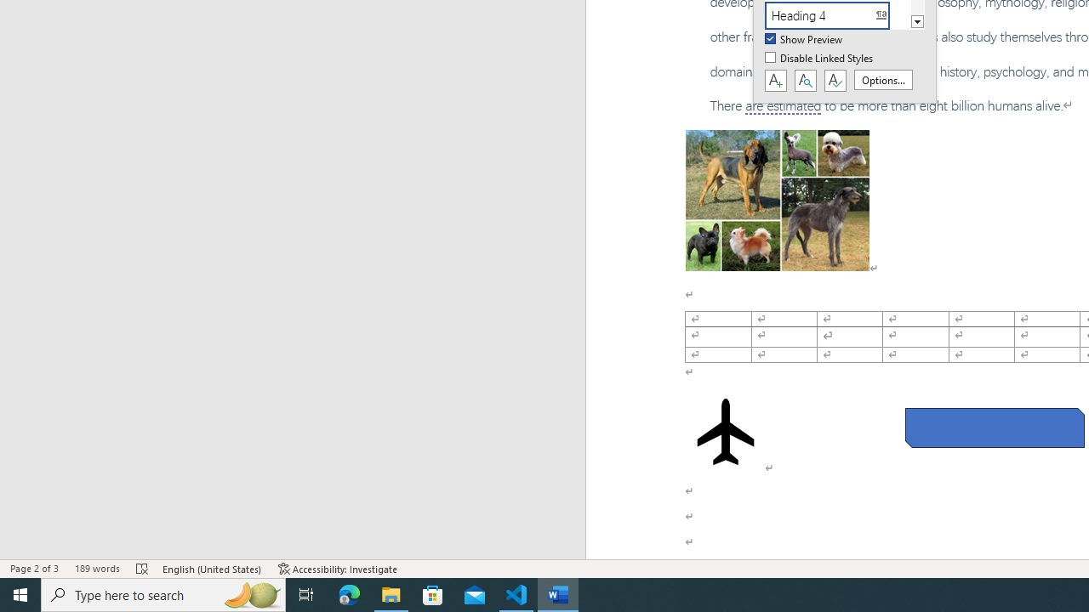 The height and width of the screenshot is (612, 1089). Describe the element at coordinates (34, 568) in the screenshot. I see `Page Number Page 2 of 3` at that location.